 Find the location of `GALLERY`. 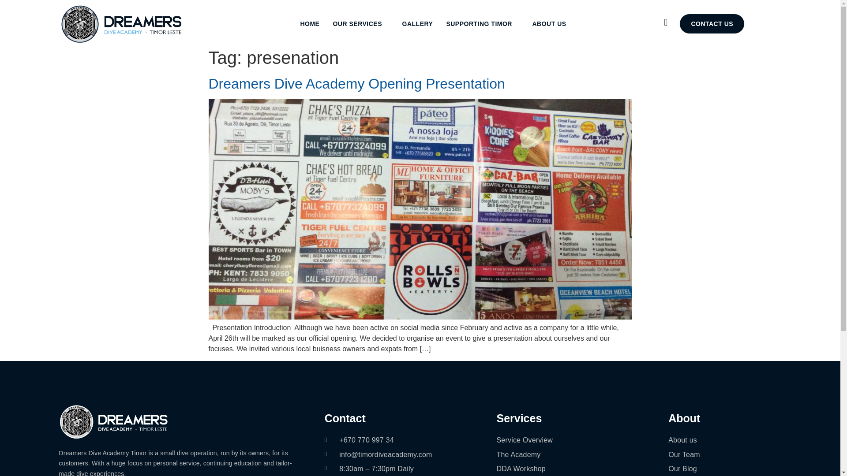

GALLERY is located at coordinates (417, 24).